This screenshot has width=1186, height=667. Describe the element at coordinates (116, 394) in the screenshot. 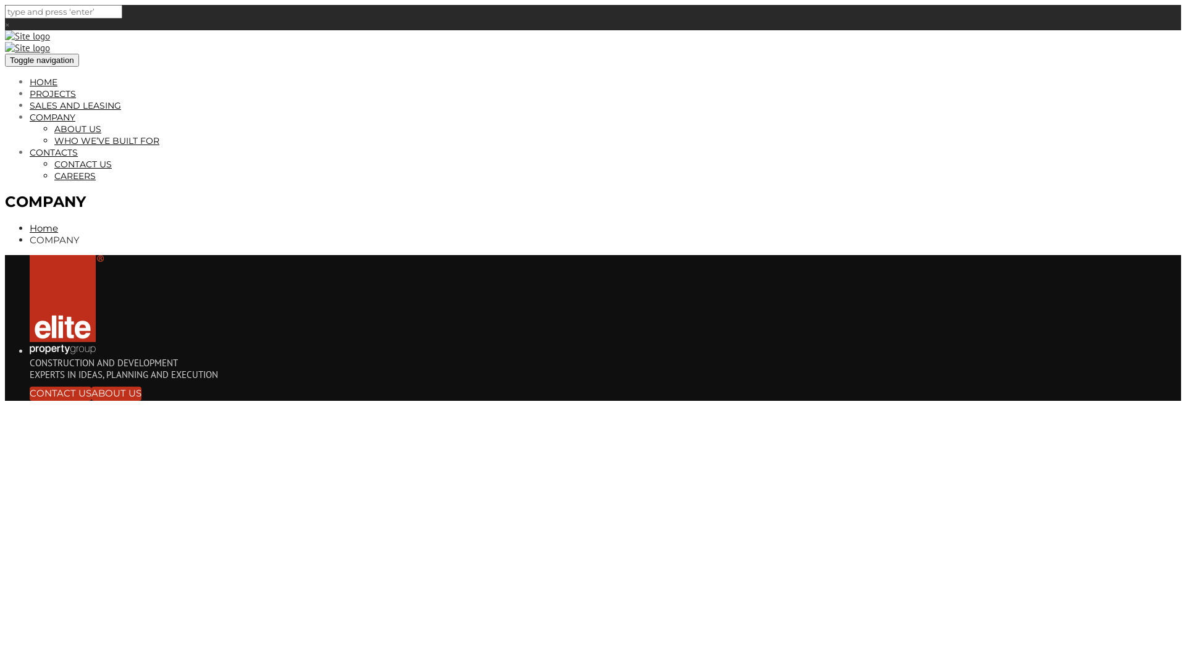

I see `ABOUT US` at that location.